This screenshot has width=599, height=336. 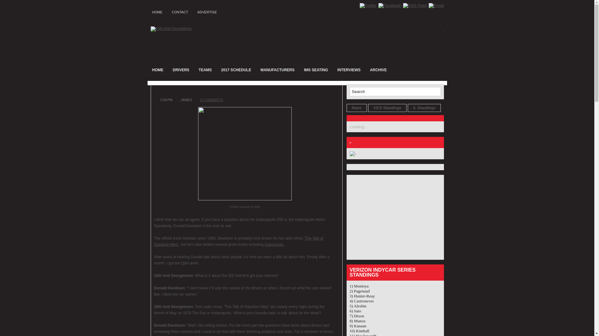 What do you see at coordinates (157, 11) in the screenshot?
I see `HOME` at bounding box center [157, 11].